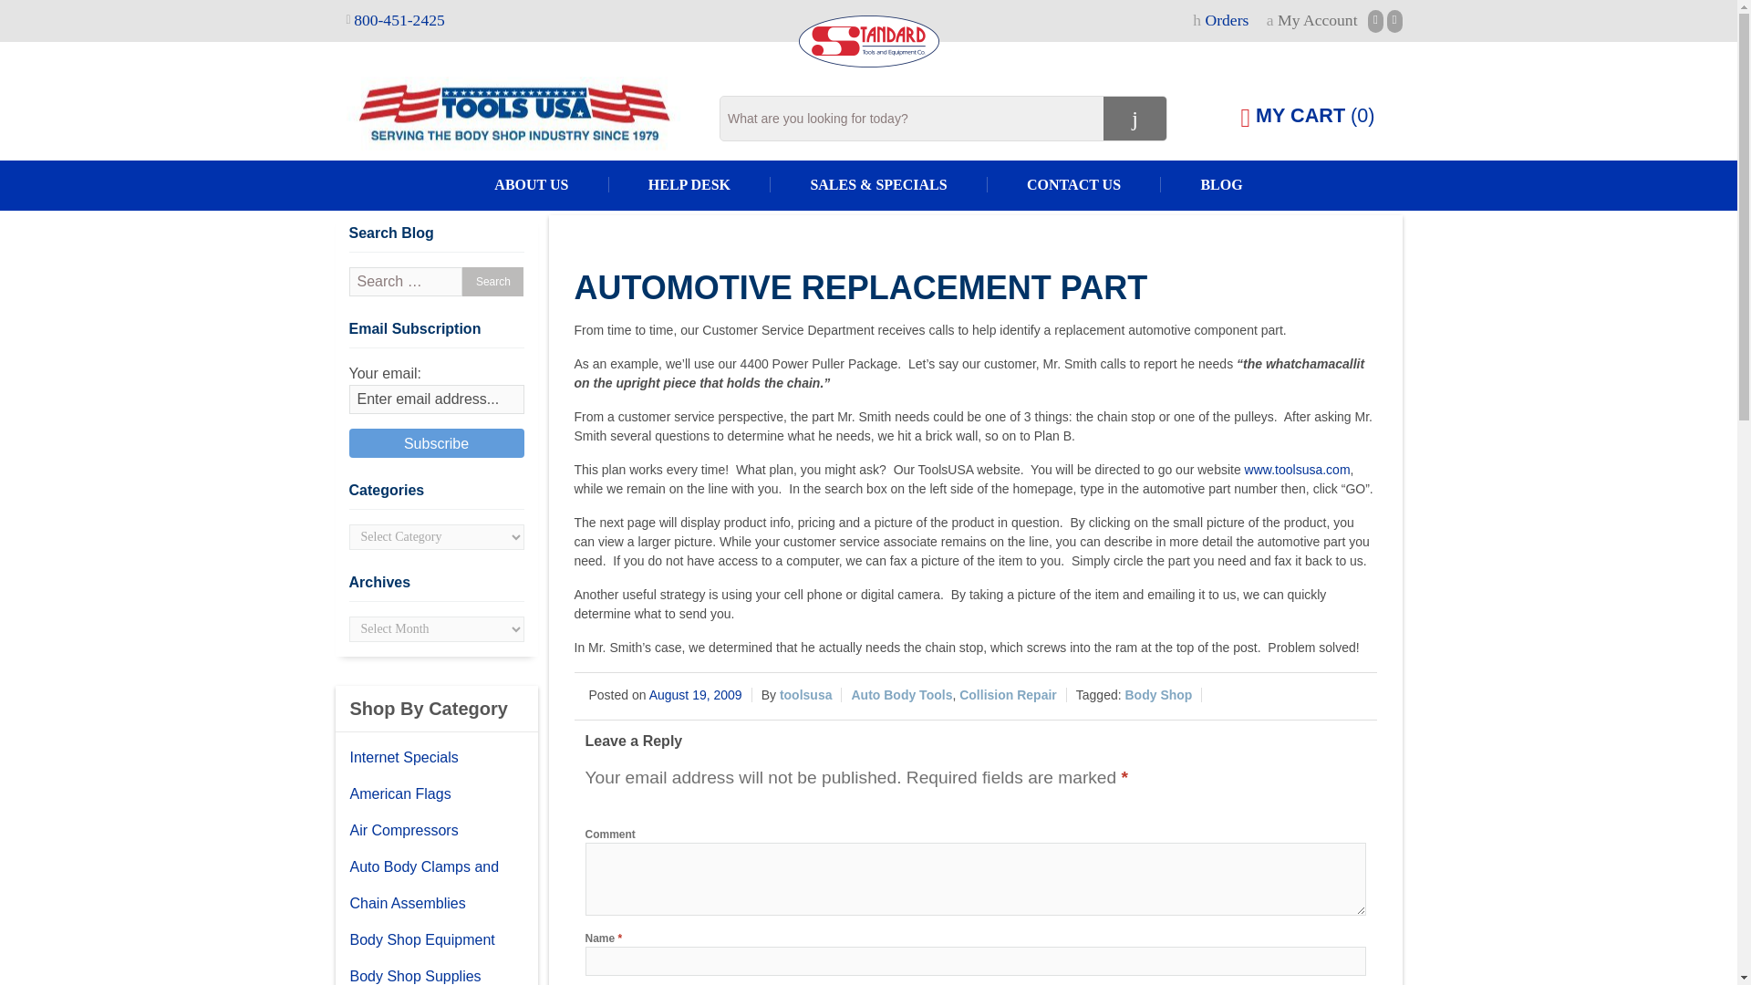 This screenshot has width=1751, height=985. Describe the element at coordinates (56, 492) in the screenshot. I see `FRAME STRAIGHTENING EQUIPMENT` at that location.